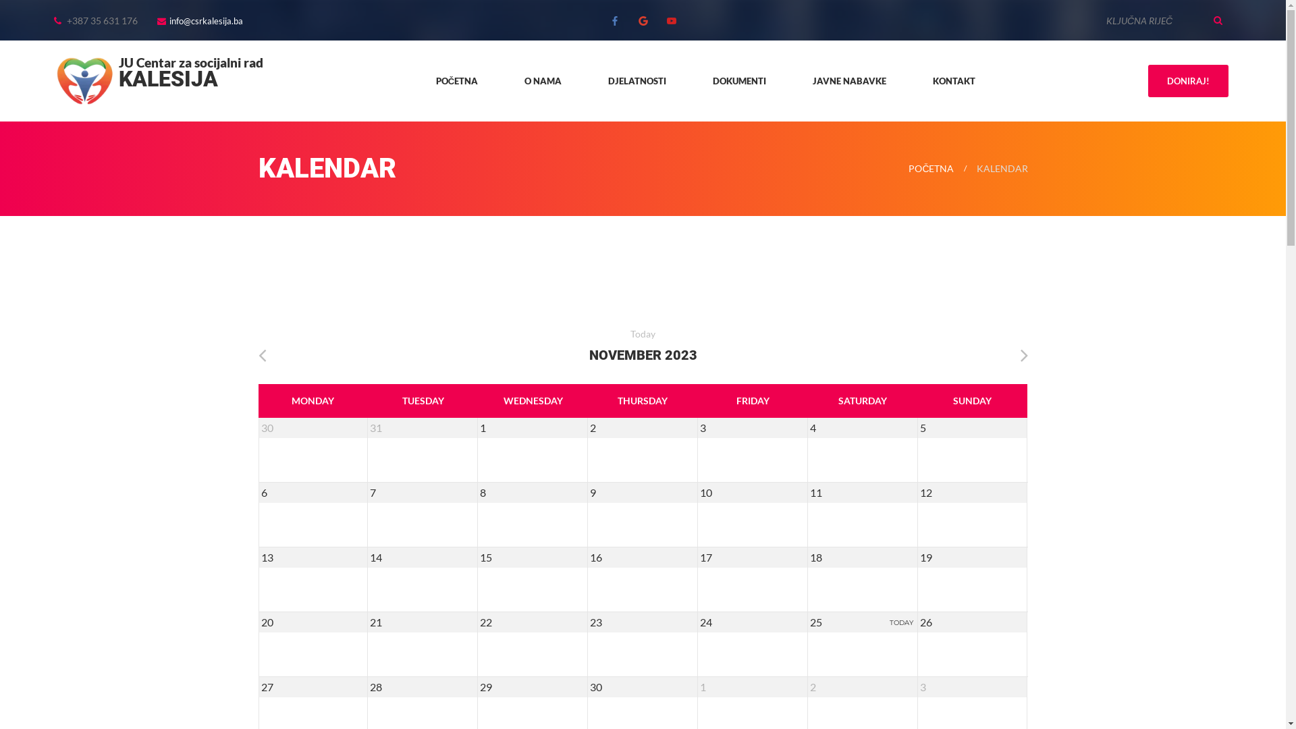 This screenshot has width=1296, height=729. I want to click on DONIRAJ!, so click(1188, 81).